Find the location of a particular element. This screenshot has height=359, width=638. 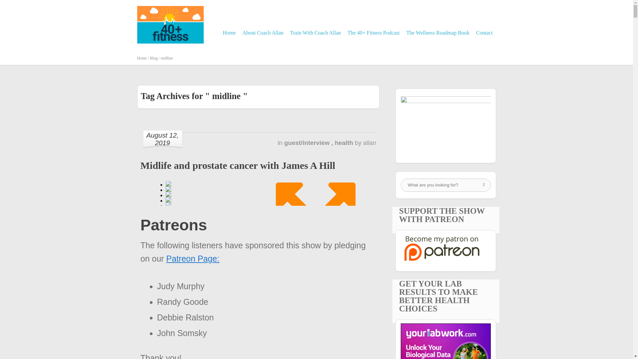

Midlife and prostate cancer with James A Hill is located at coordinates (238, 165).